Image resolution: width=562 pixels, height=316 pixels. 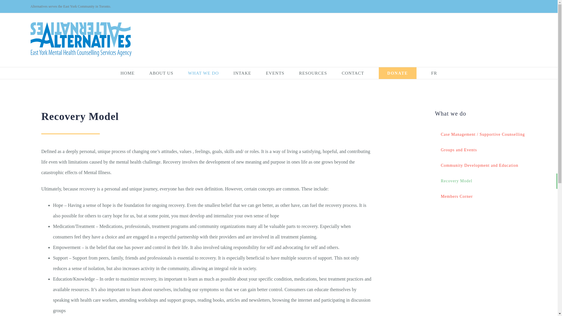 What do you see at coordinates (313, 73) in the screenshot?
I see `RESOURCES` at bounding box center [313, 73].